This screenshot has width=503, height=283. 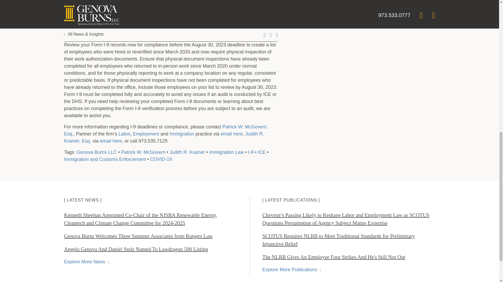 I want to click on Immigration Law, so click(x=226, y=152).